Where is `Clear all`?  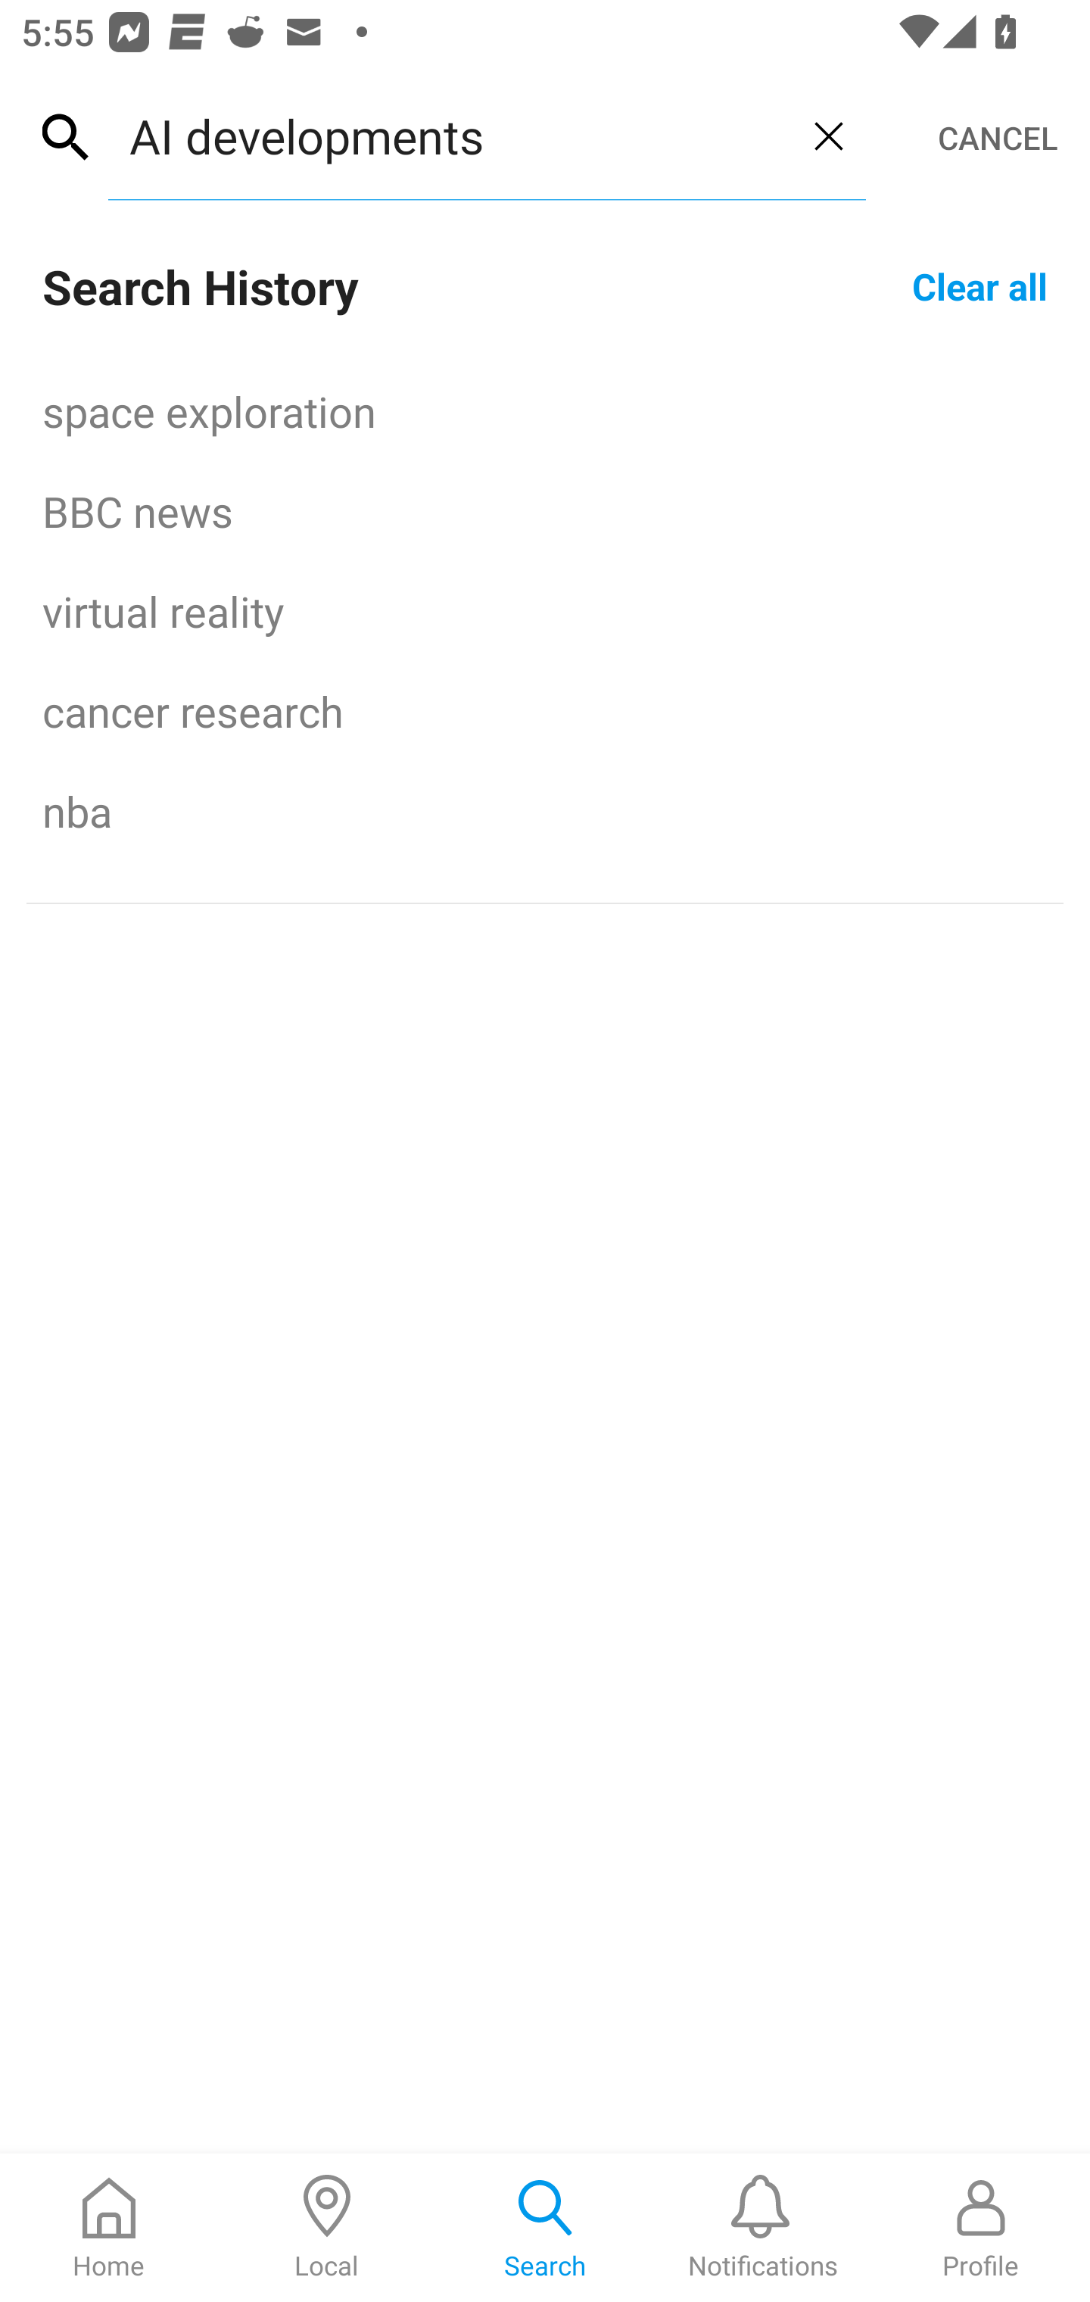
Clear all is located at coordinates (979, 285).